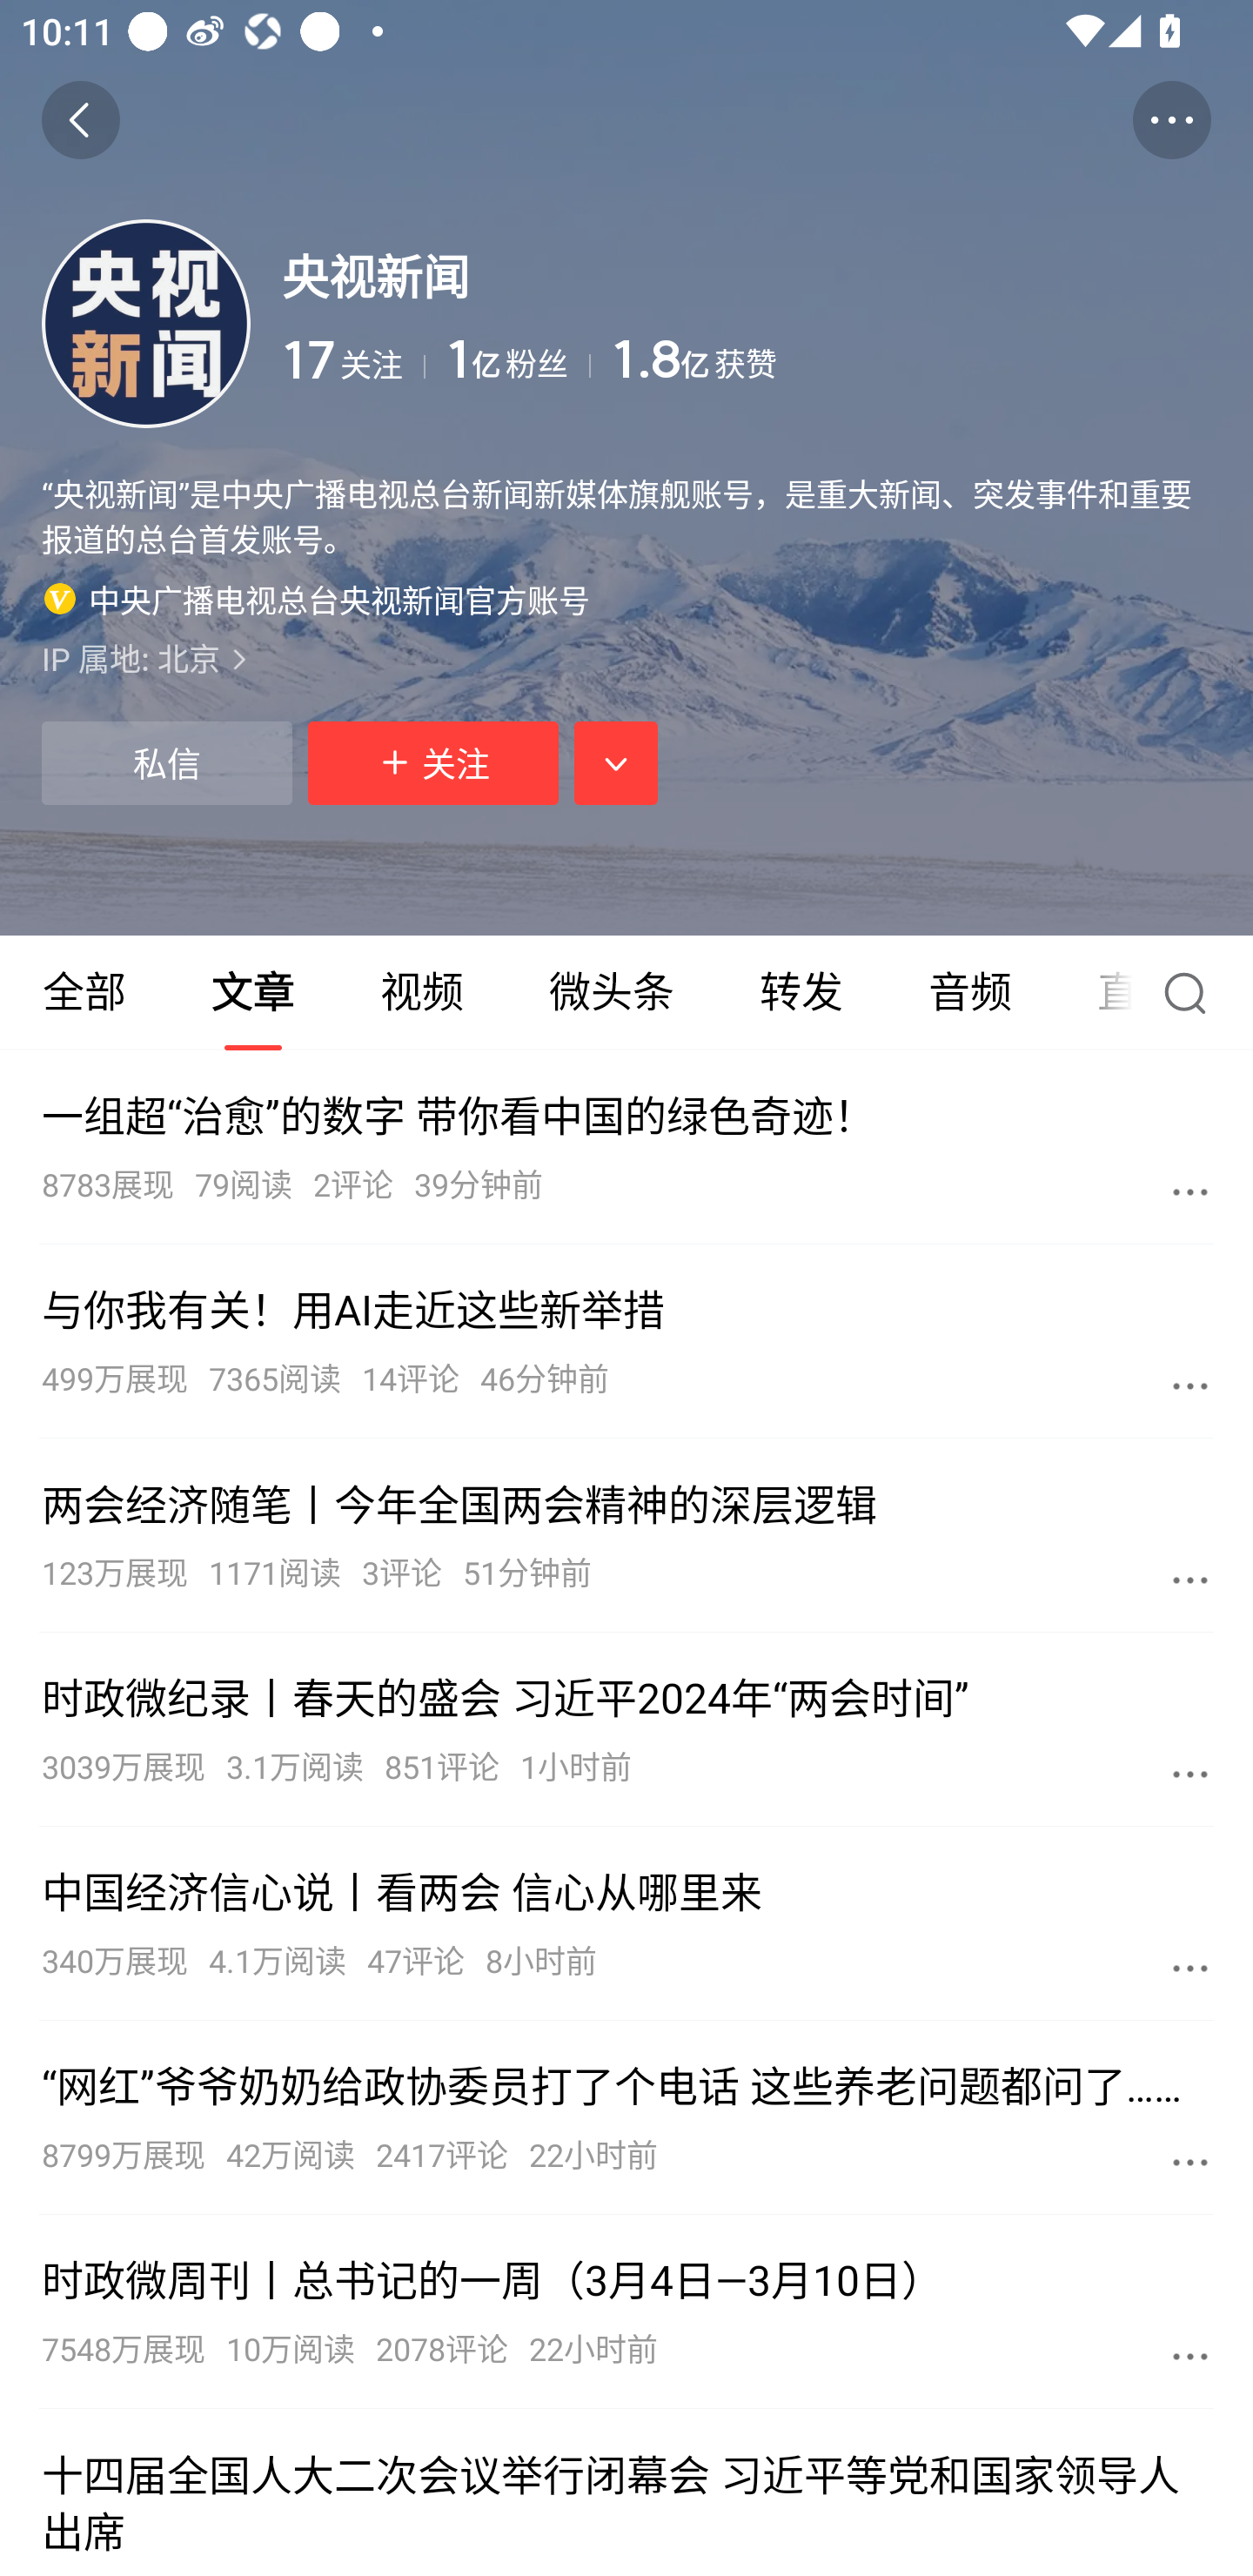  I want to click on 更多, so click(1190, 1191).